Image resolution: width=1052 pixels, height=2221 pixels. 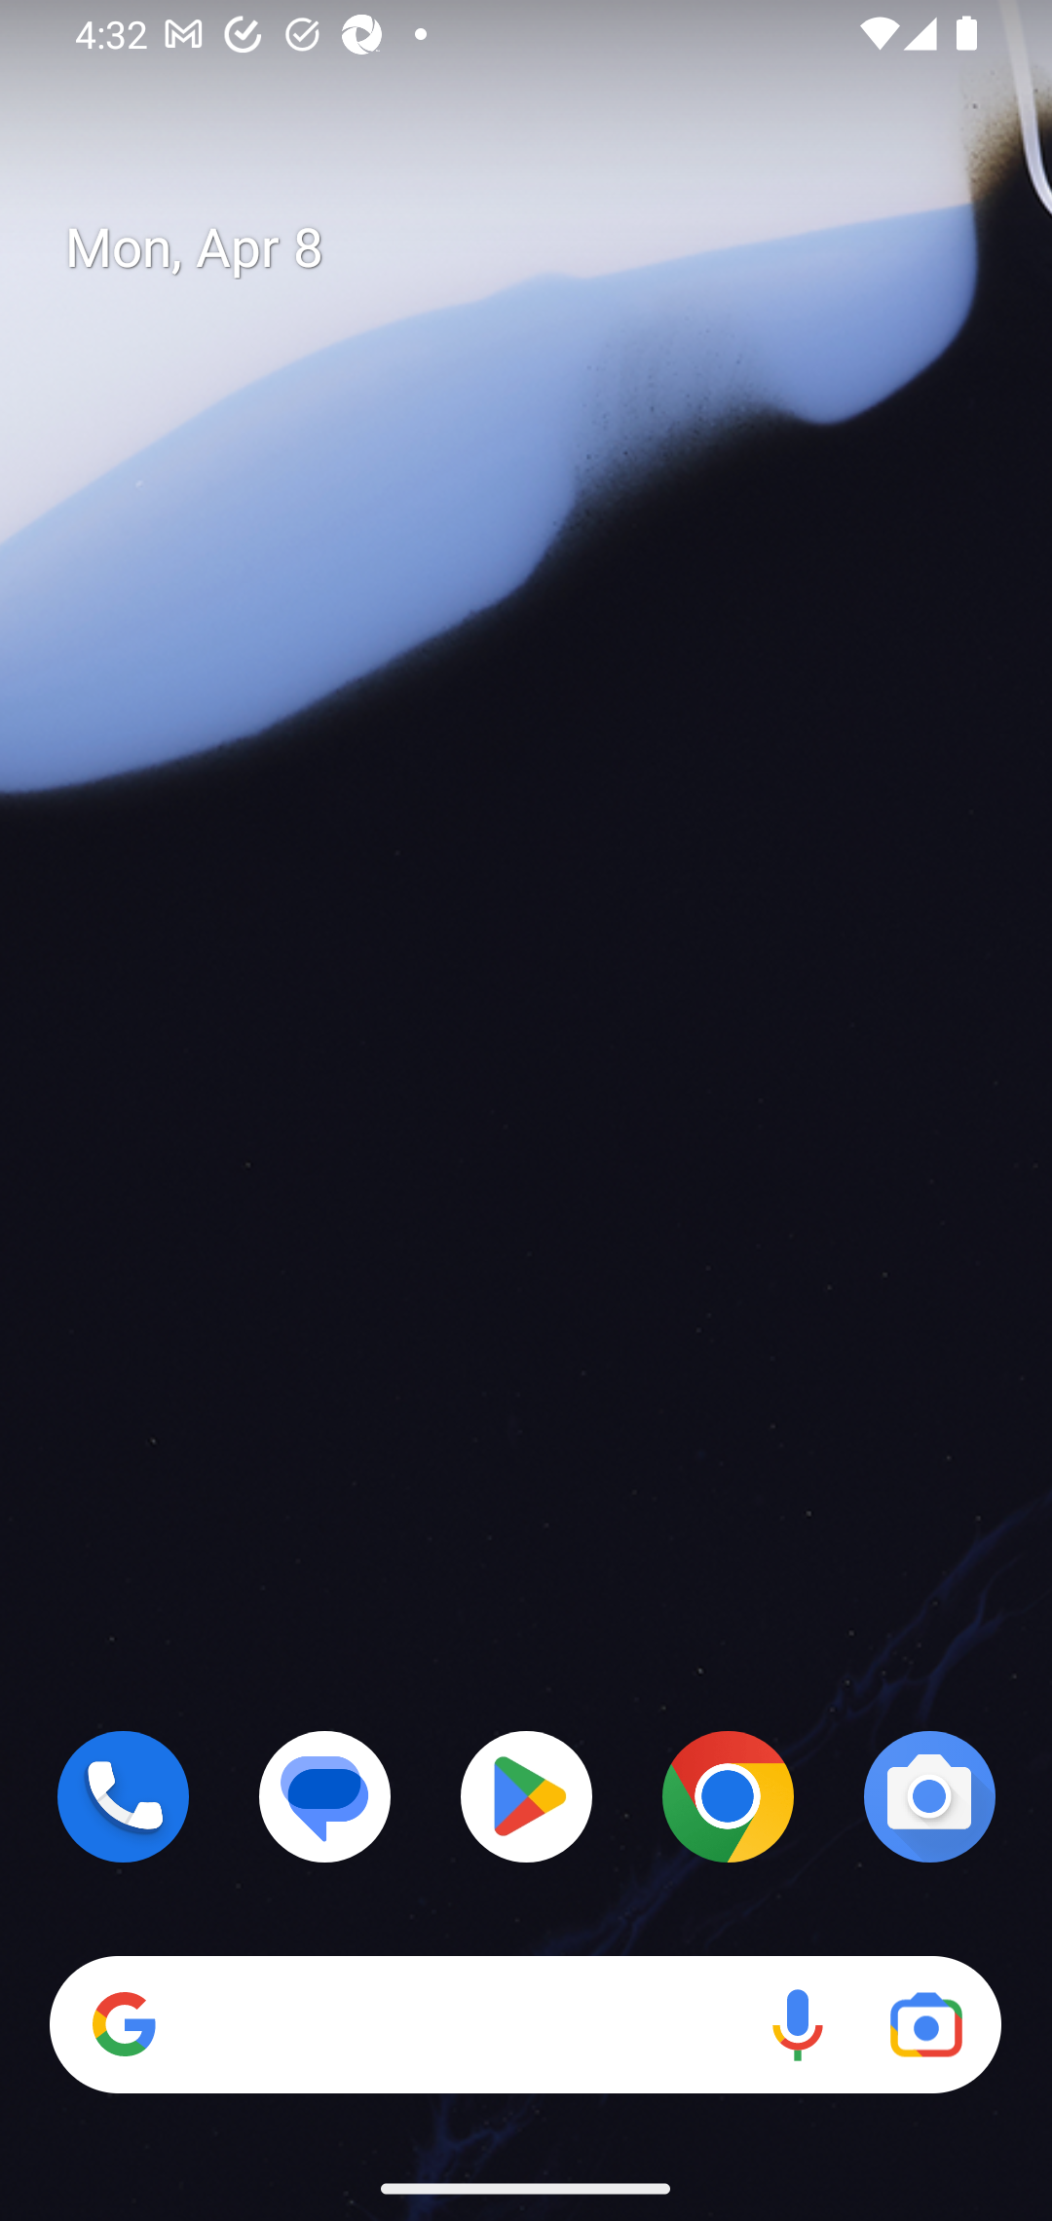 What do you see at coordinates (325, 1796) in the screenshot?
I see `Messages` at bounding box center [325, 1796].